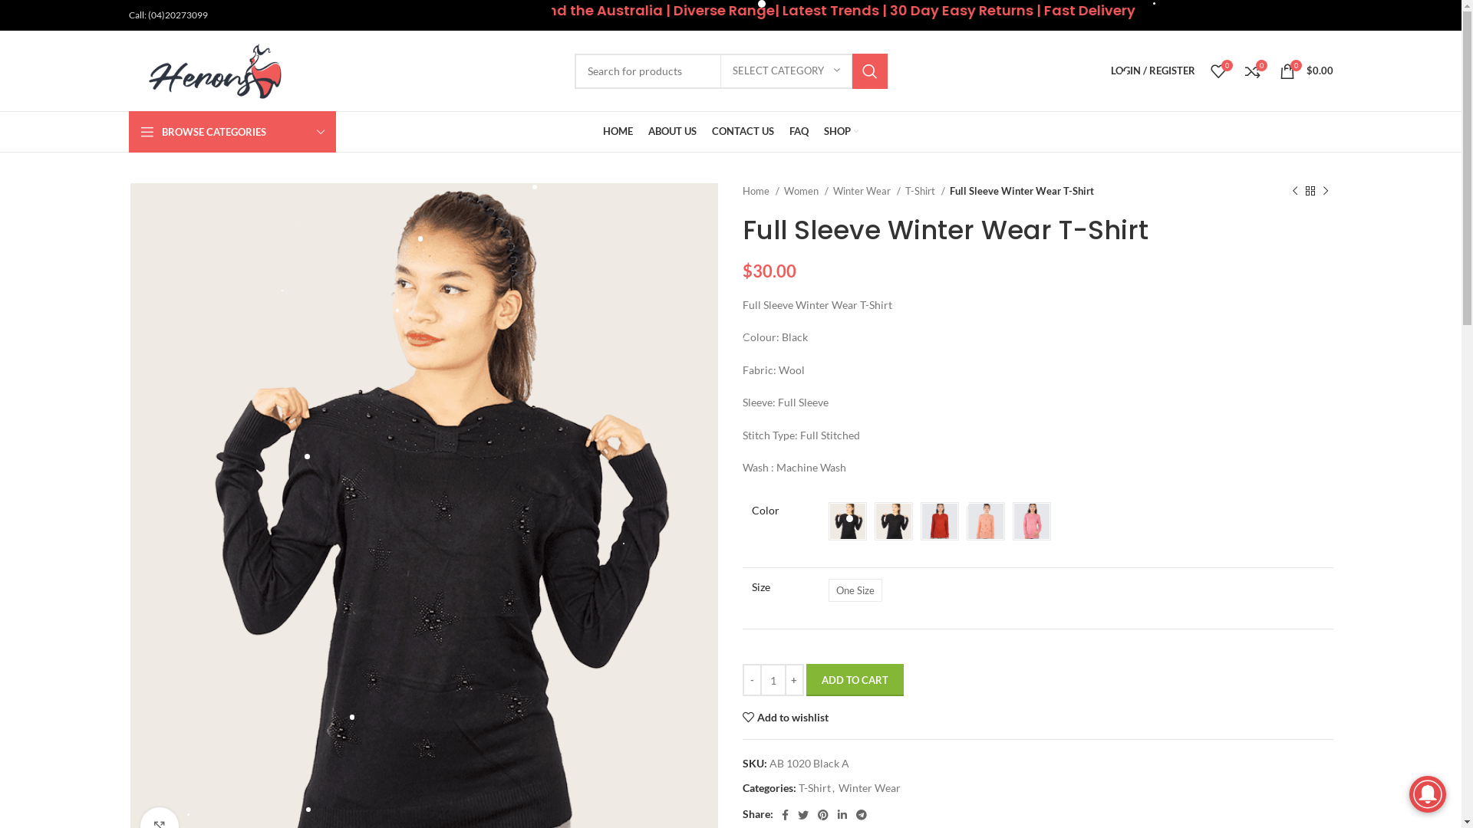 This screenshot has width=1473, height=828. I want to click on 0, so click(1252, 71).